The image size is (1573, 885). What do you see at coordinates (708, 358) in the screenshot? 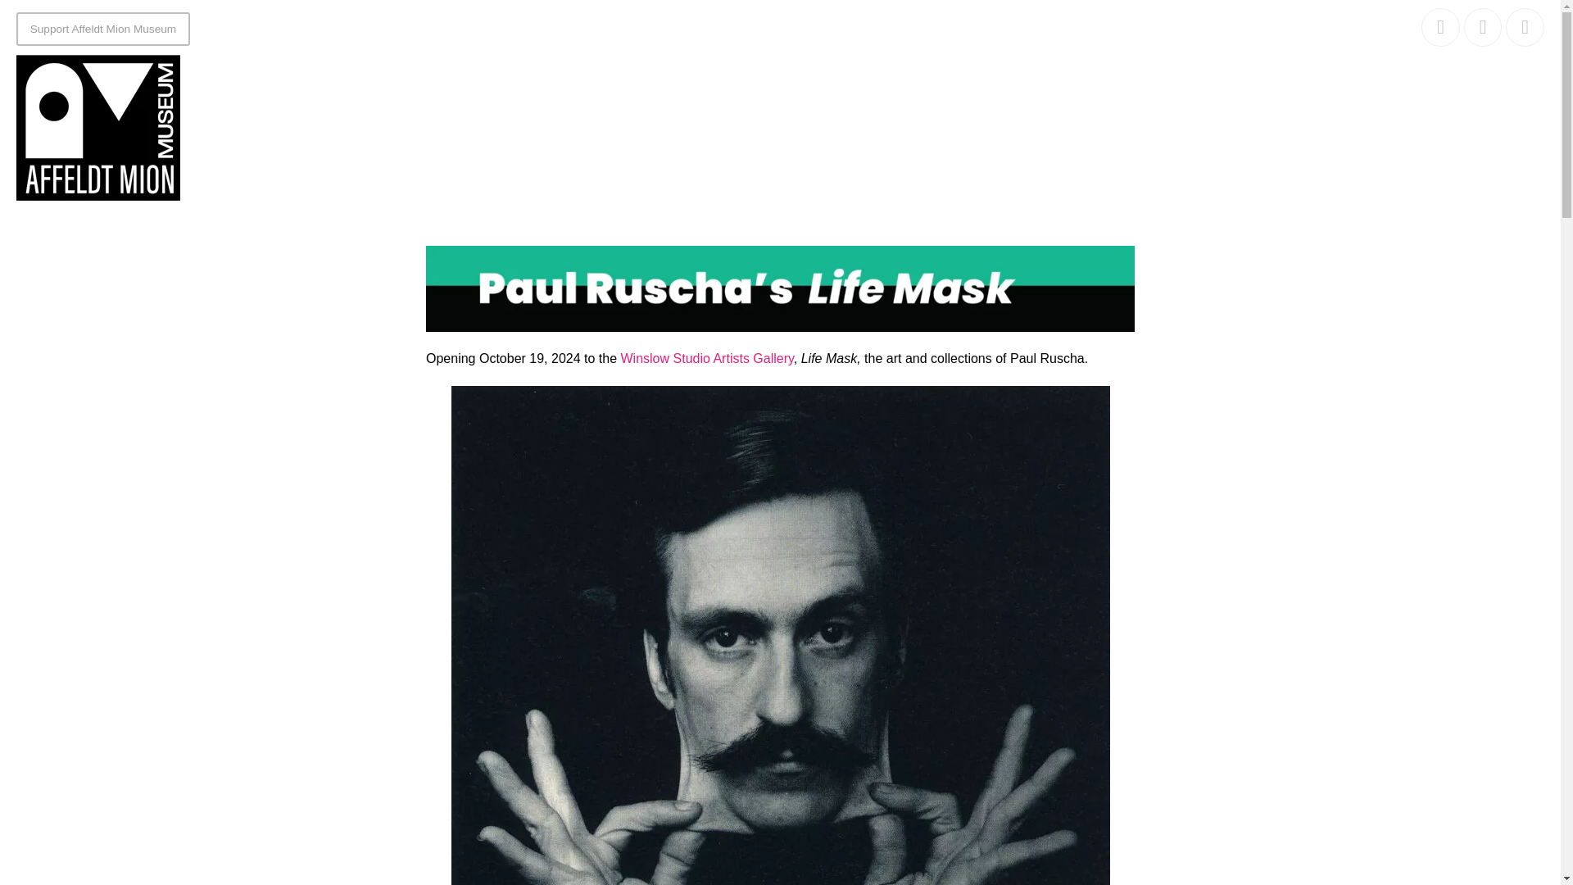
I see `Winslow Studio Artists Gallery` at bounding box center [708, 358].